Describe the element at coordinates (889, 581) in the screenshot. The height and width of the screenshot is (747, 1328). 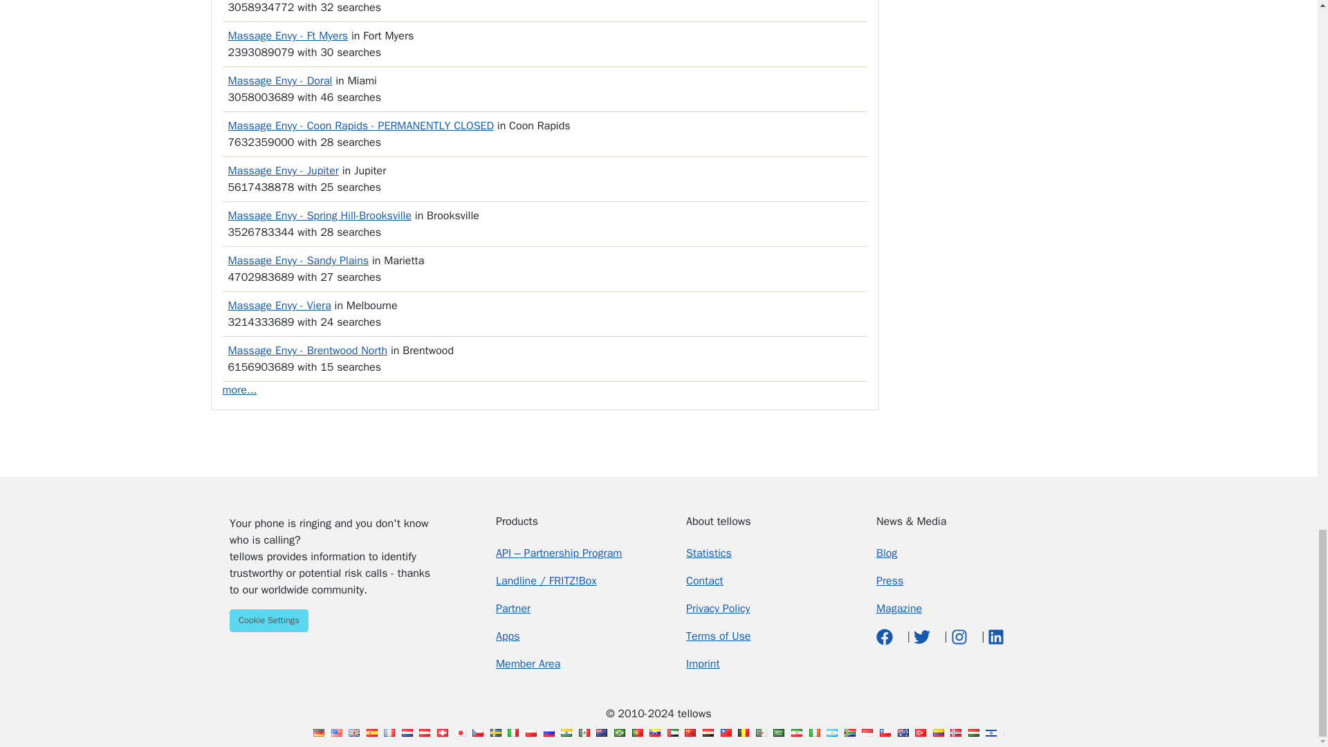
I see `Presse` at that location.